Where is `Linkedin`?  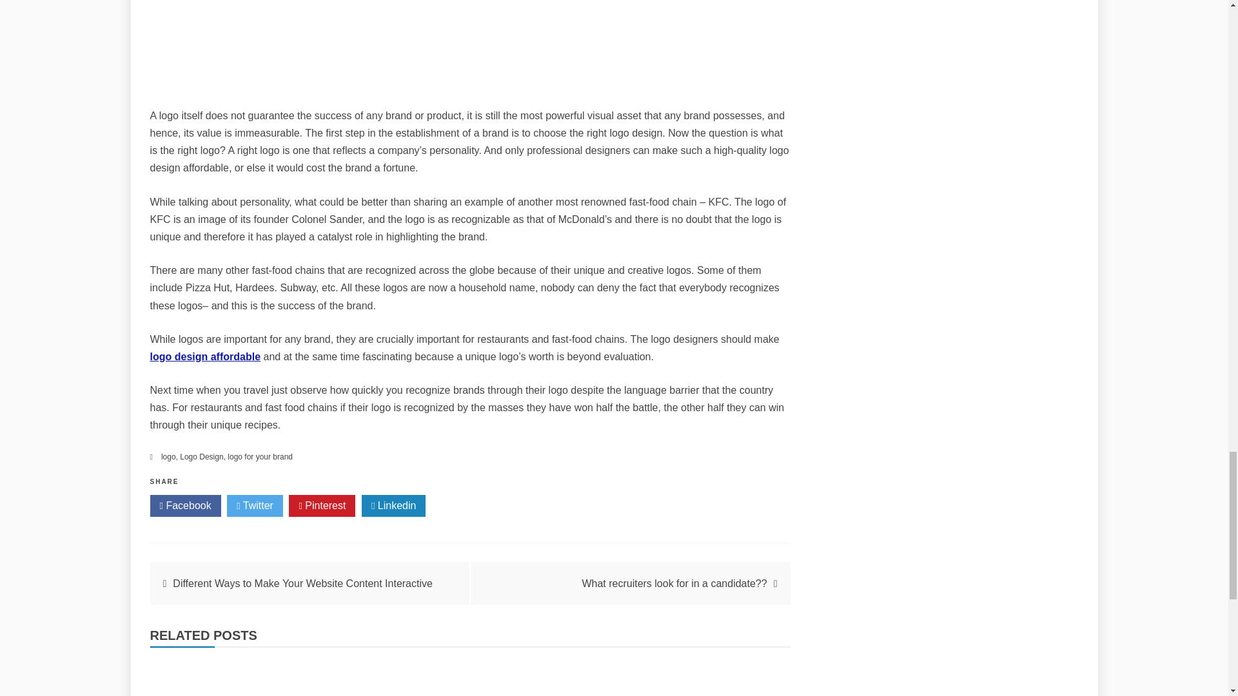
Linkedin is located at coordinates (393, 505).